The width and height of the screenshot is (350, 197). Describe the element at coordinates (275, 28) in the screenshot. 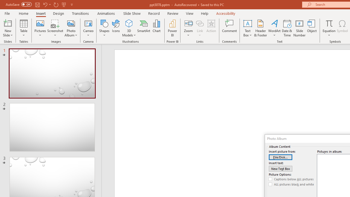

I see `WordArt` at that location.